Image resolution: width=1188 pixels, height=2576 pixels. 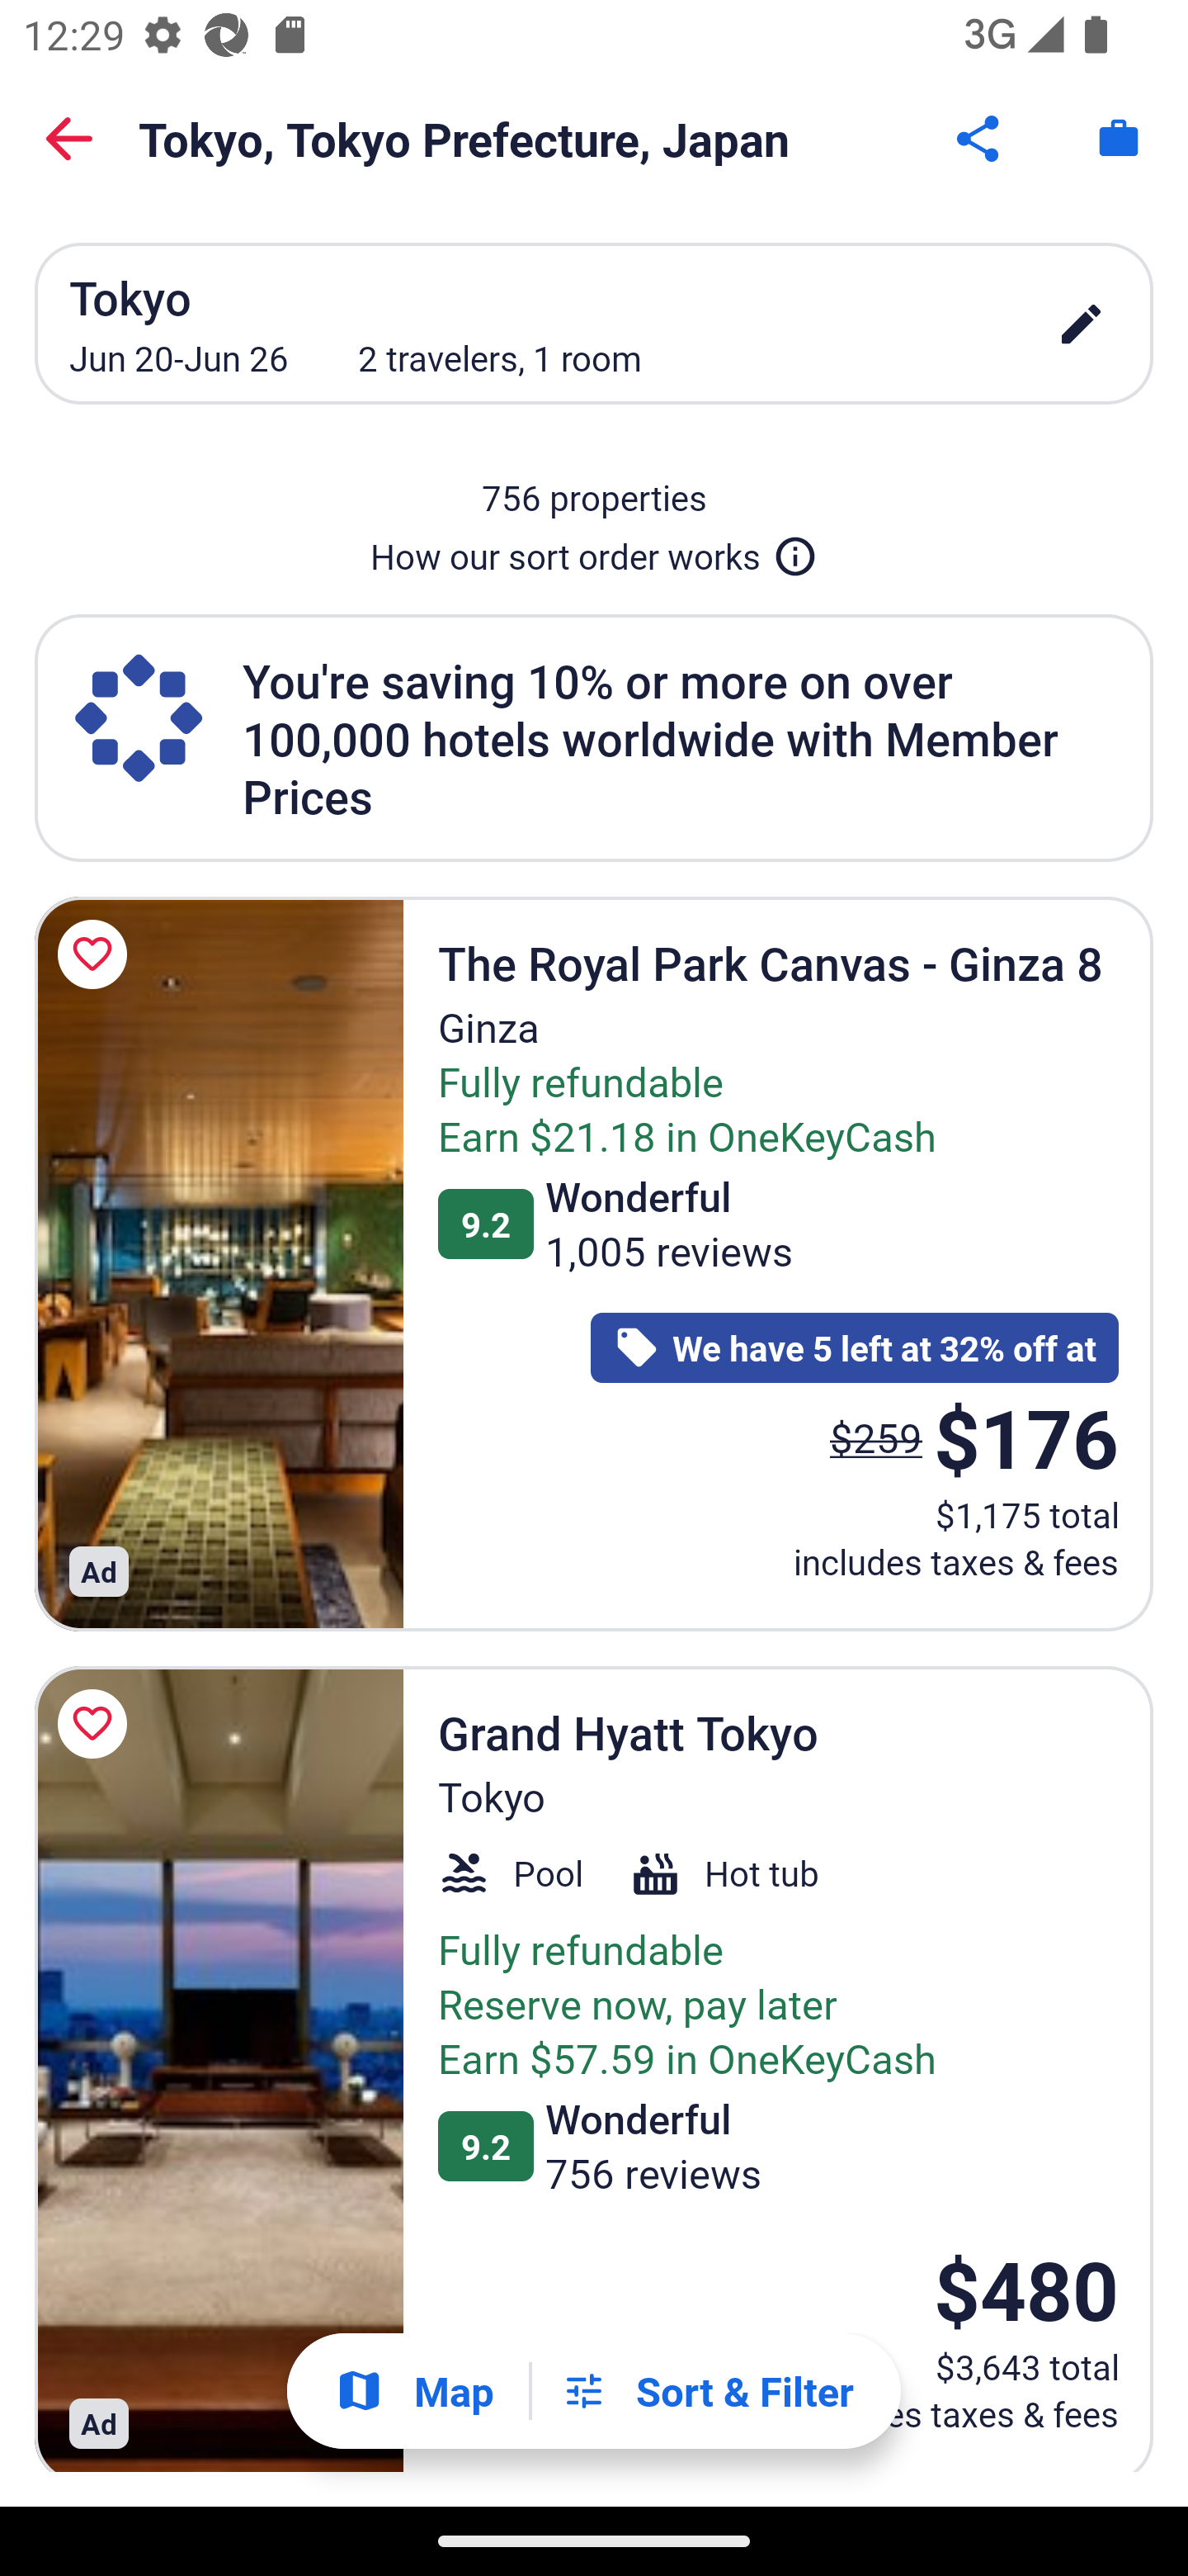 What do you see at coordinates (980, 139) in the screenshot?
I see `Share Button` at bounding box center [980, 139].